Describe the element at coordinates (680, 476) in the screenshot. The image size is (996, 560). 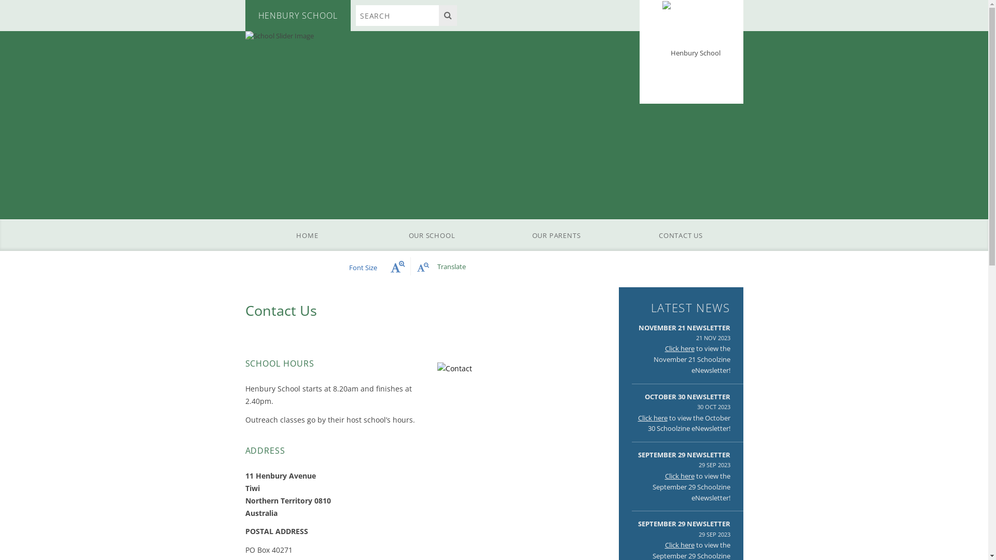
I see `Click here` at that location.